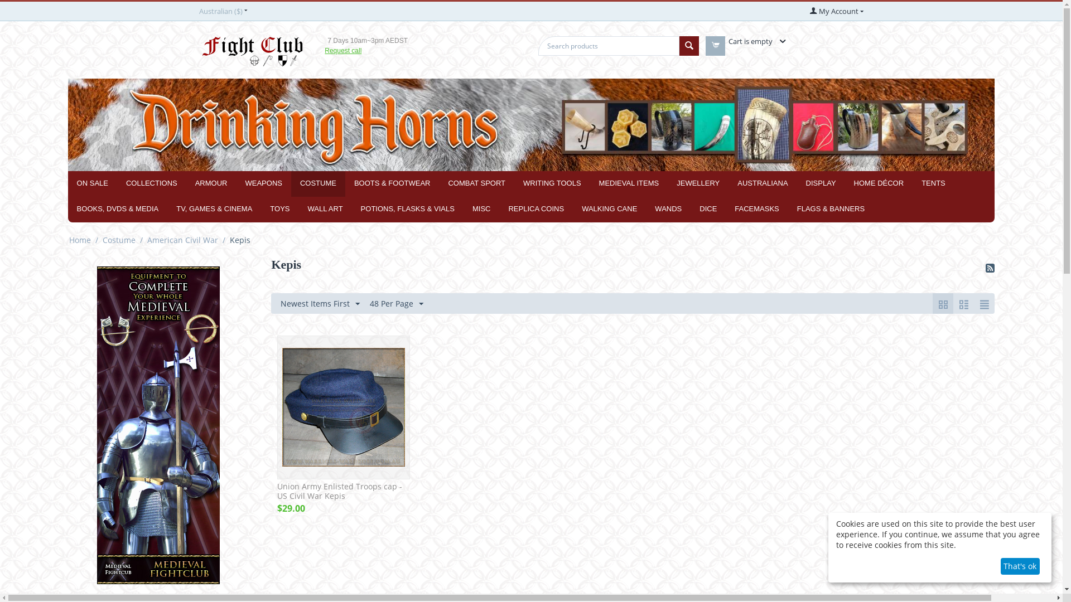  I want to click on MEDIEVAL ITEMS, so click(629, 184).